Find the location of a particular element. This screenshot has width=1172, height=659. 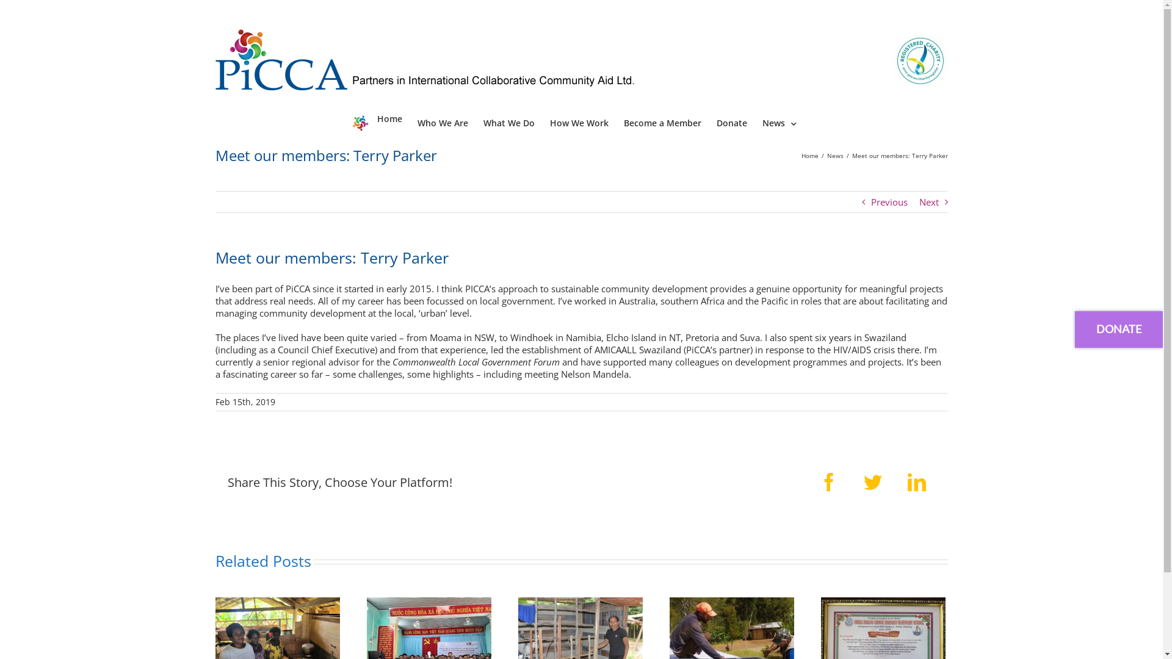

News is located at coordinates (779, 122).